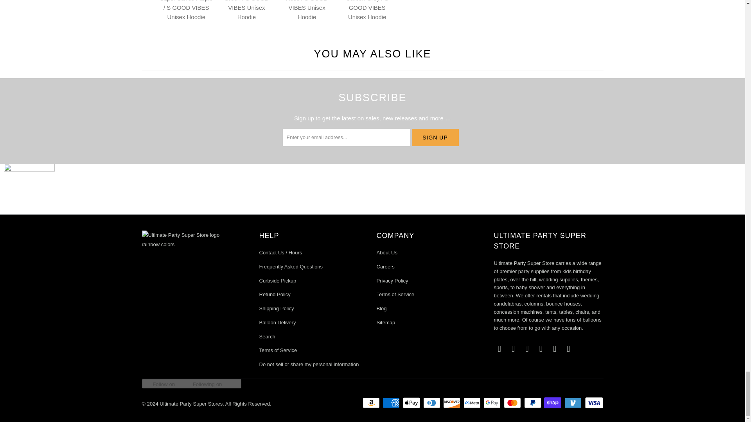 The width and height of the screenshot is (751, 422). Describe the element at coordinates (435, 138) in the screenshot. I see `Sign Up` at that location.